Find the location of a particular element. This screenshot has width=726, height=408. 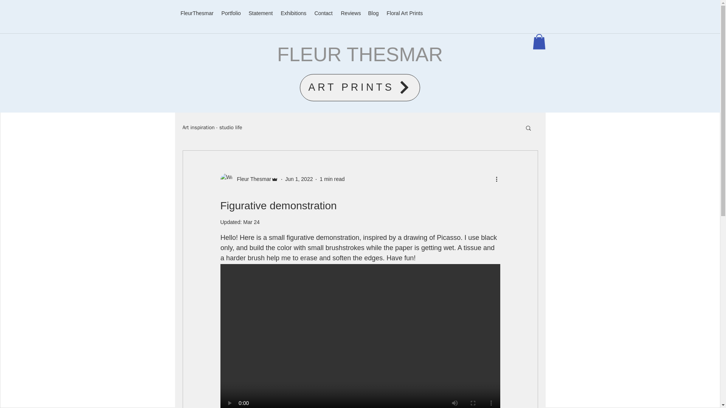

FleurThesmar is located at coordinates (197, 13).